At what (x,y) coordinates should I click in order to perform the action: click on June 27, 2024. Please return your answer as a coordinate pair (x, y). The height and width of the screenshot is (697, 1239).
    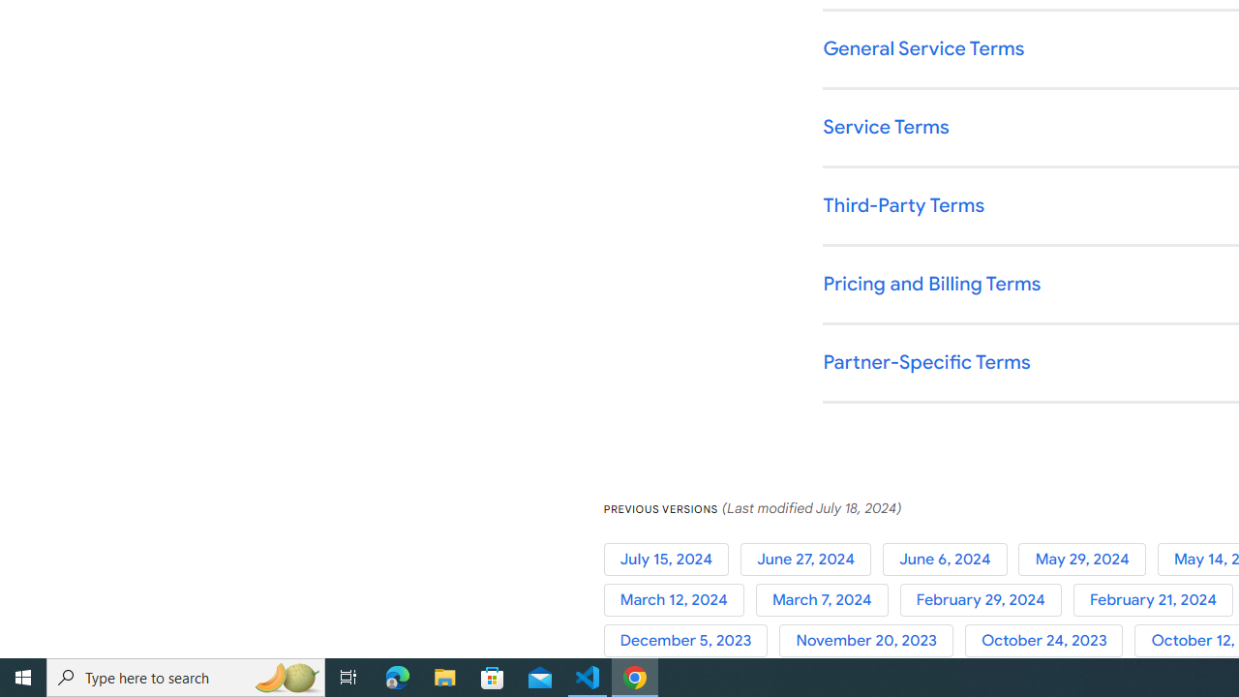
    Looking at the image, I should click on (811, 559).